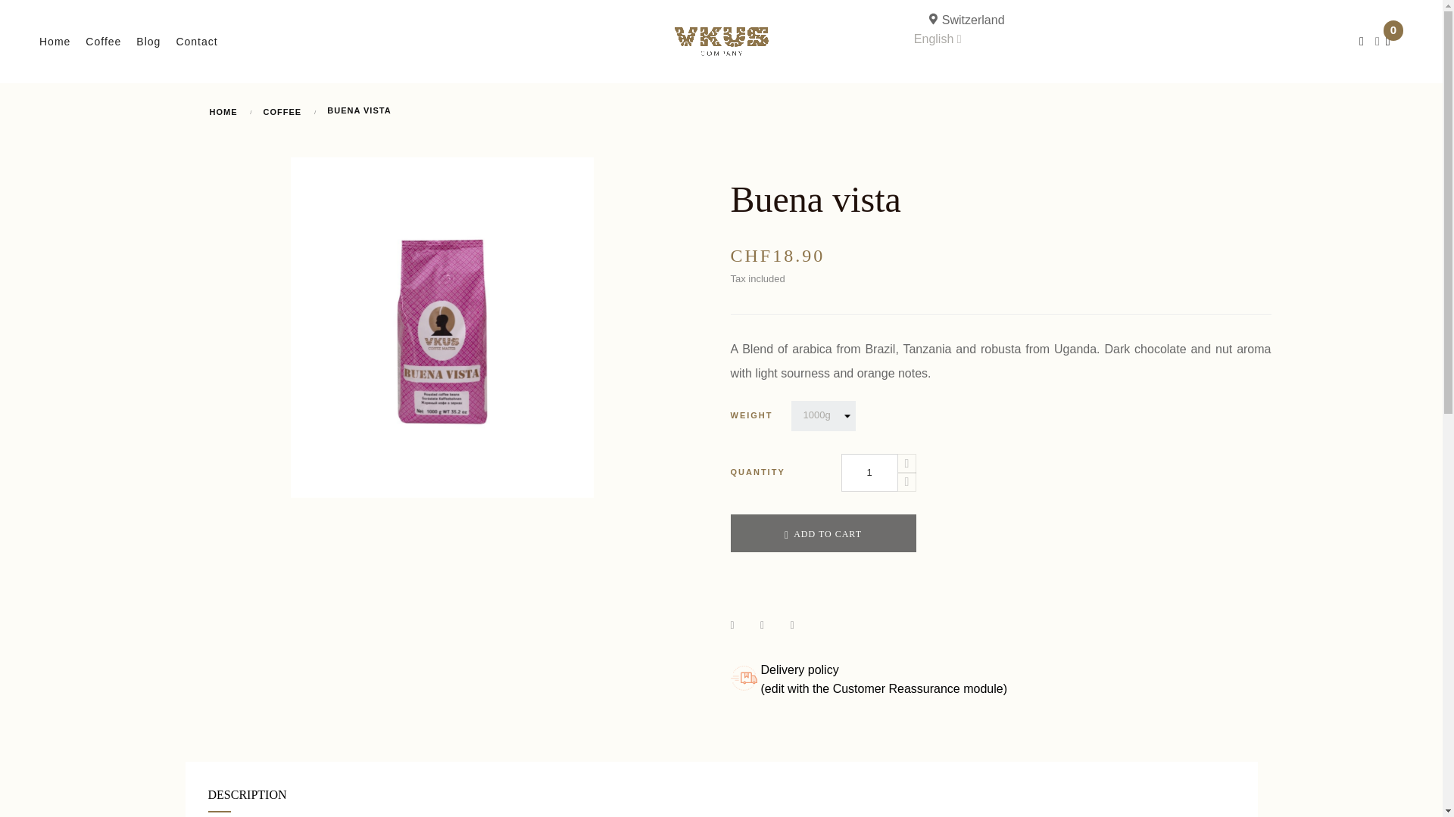  Describe the element at coordinates (938, 39) in the screenshot. I see `Language` at that location.